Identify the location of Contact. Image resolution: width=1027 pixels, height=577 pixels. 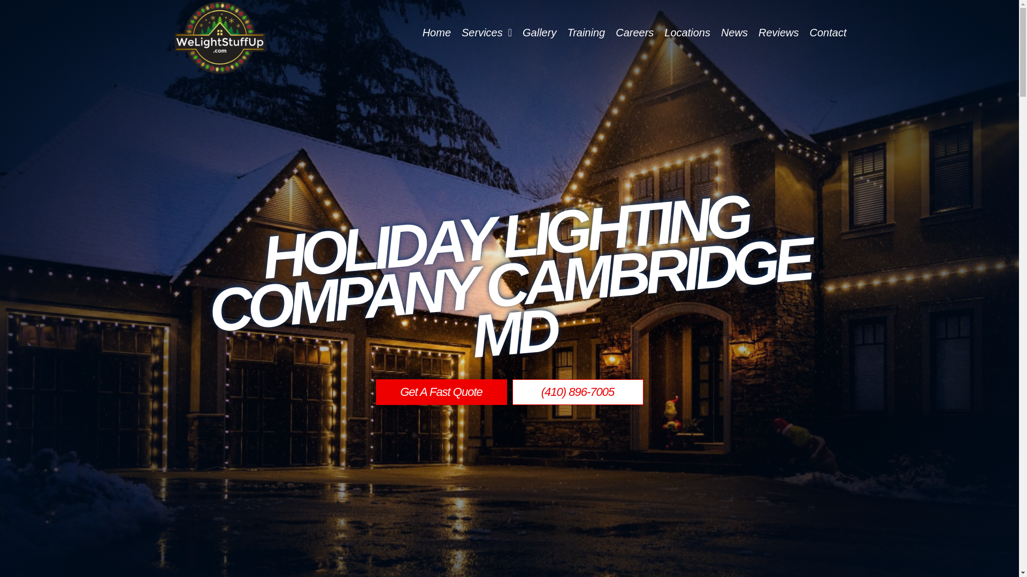
(828, 32).